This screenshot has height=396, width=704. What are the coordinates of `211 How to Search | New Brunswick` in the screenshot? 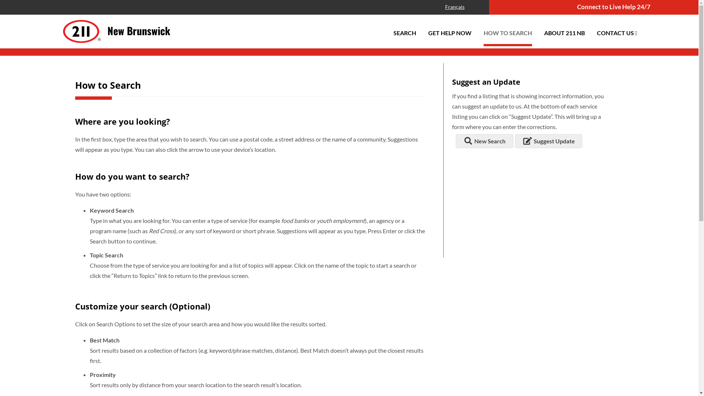 It's located at (81, 45).